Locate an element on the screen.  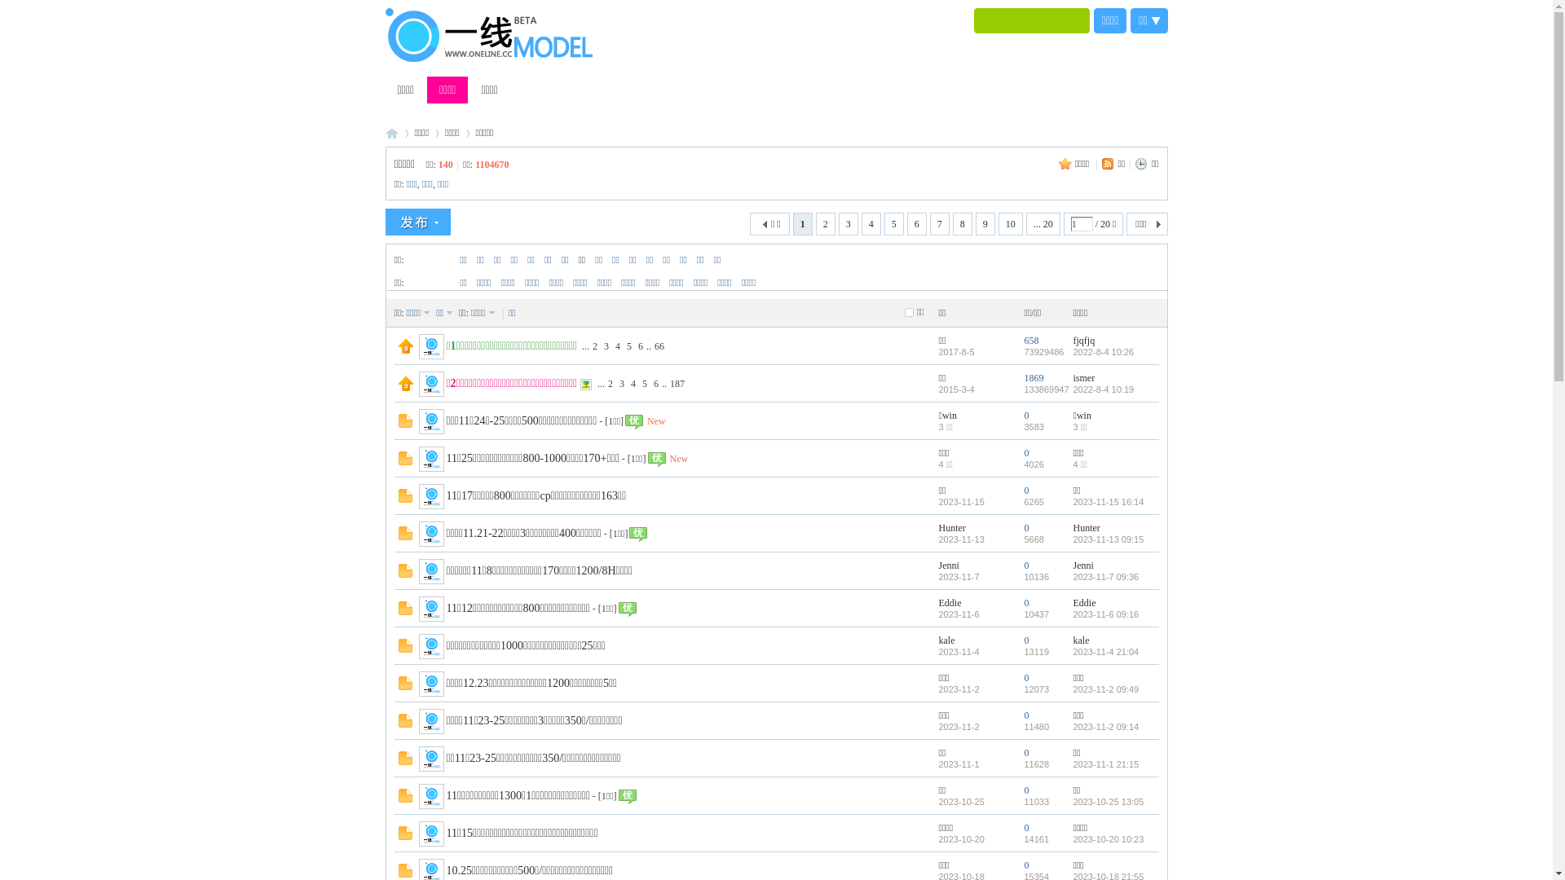
0 is located at coordinates (1026, 715).